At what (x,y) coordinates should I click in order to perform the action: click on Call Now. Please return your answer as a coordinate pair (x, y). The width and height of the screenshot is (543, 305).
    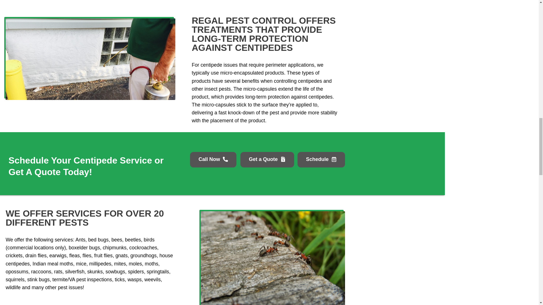
    Looking at the image, I should click on (213, 159).